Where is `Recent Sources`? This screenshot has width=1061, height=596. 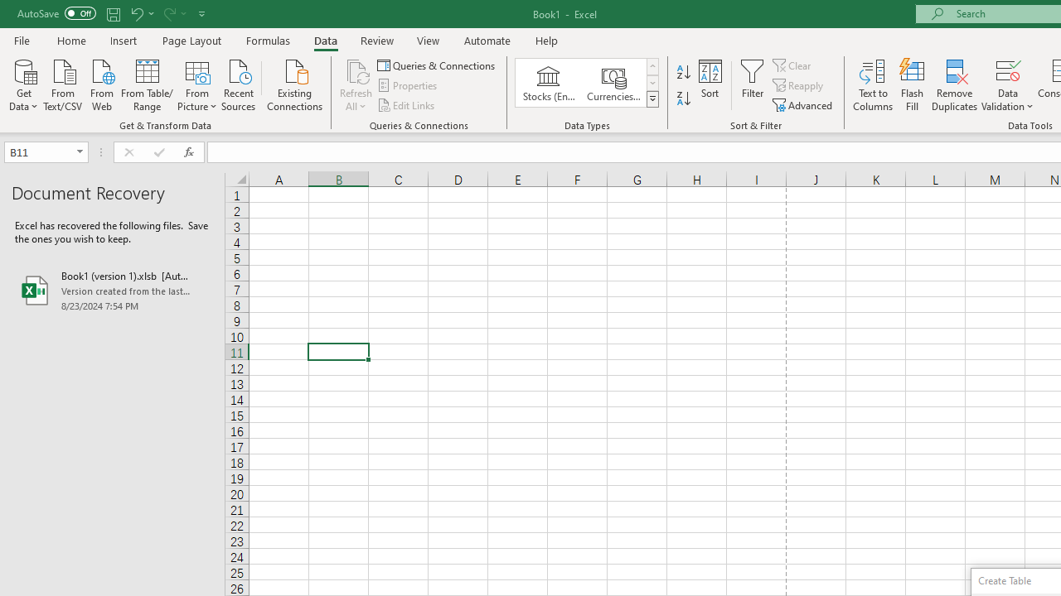 Recent Sources is located at coordinates (239, 84).